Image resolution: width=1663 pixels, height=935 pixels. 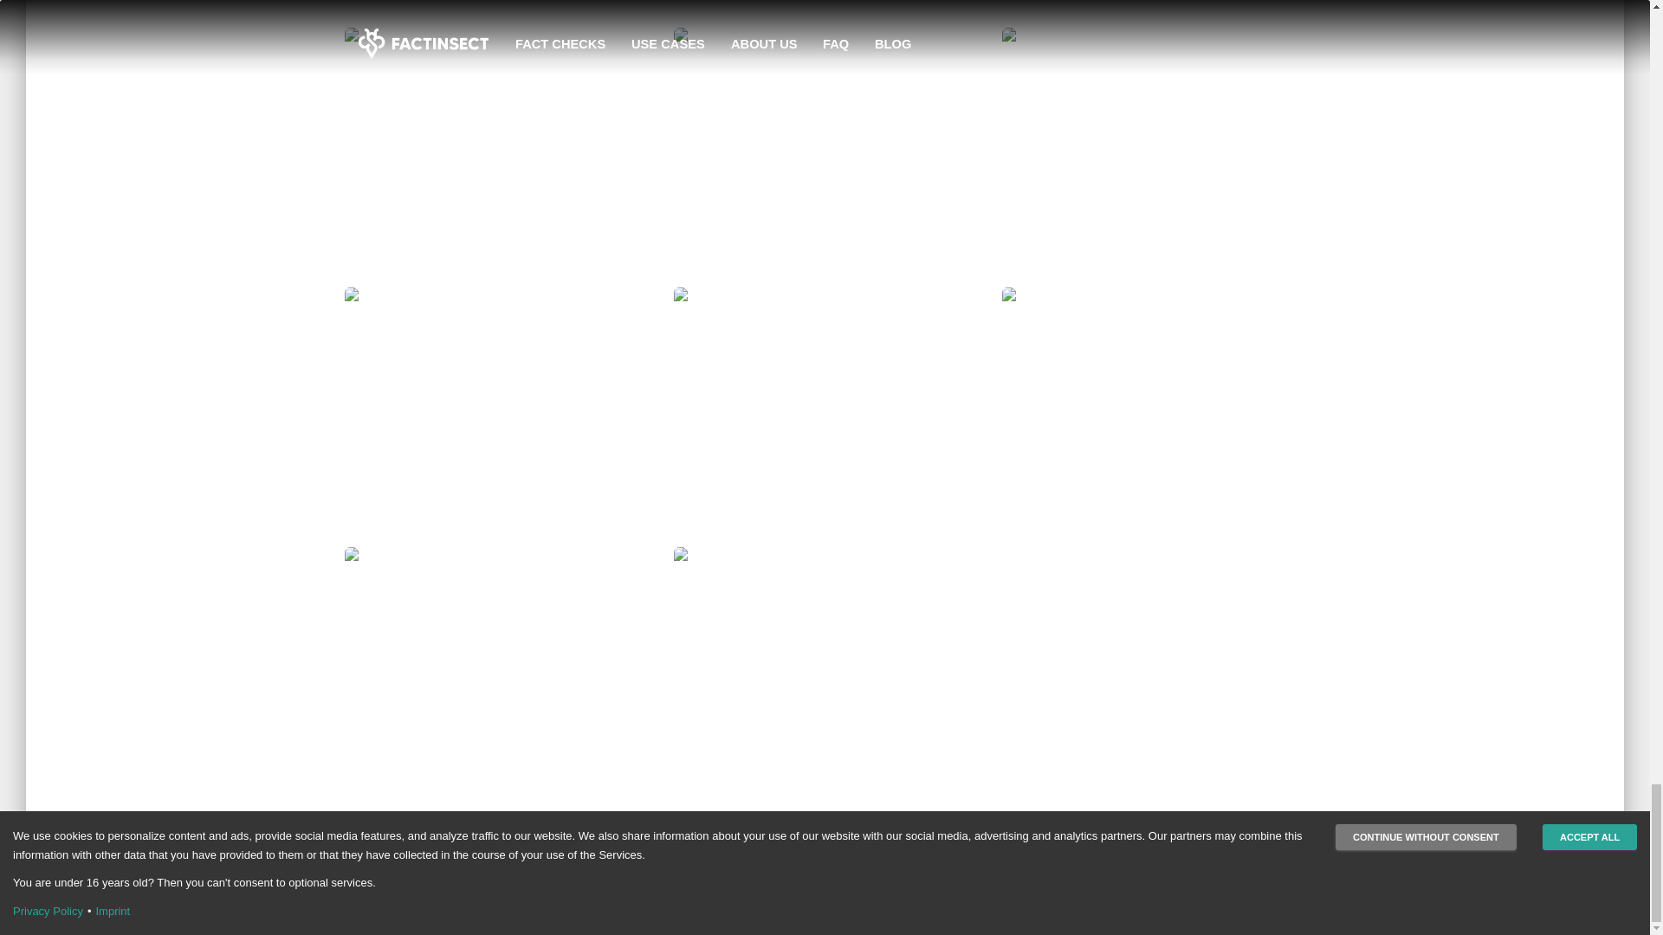 I want to click on Factinsect Founders Silja Kempinger and Romana Dorfer, so click(x=495, y=14).